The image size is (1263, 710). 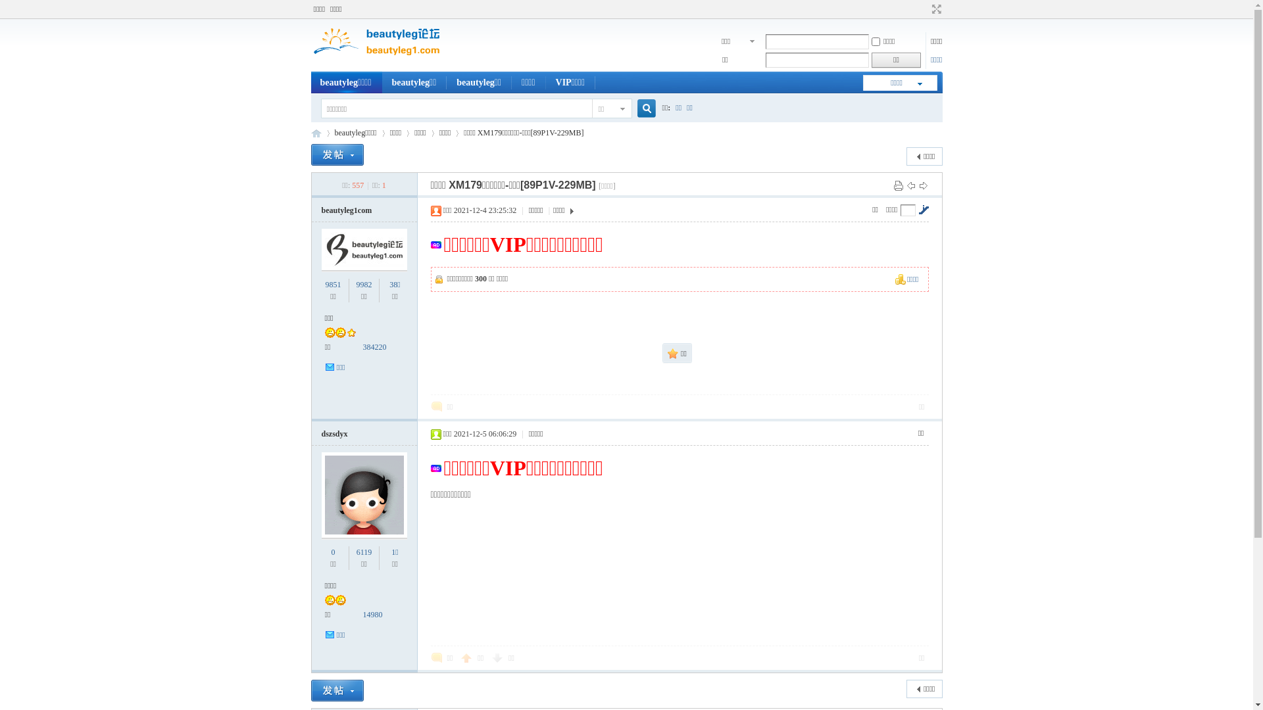 I want to click on beautyleg1com, so click(x=346, y=210).